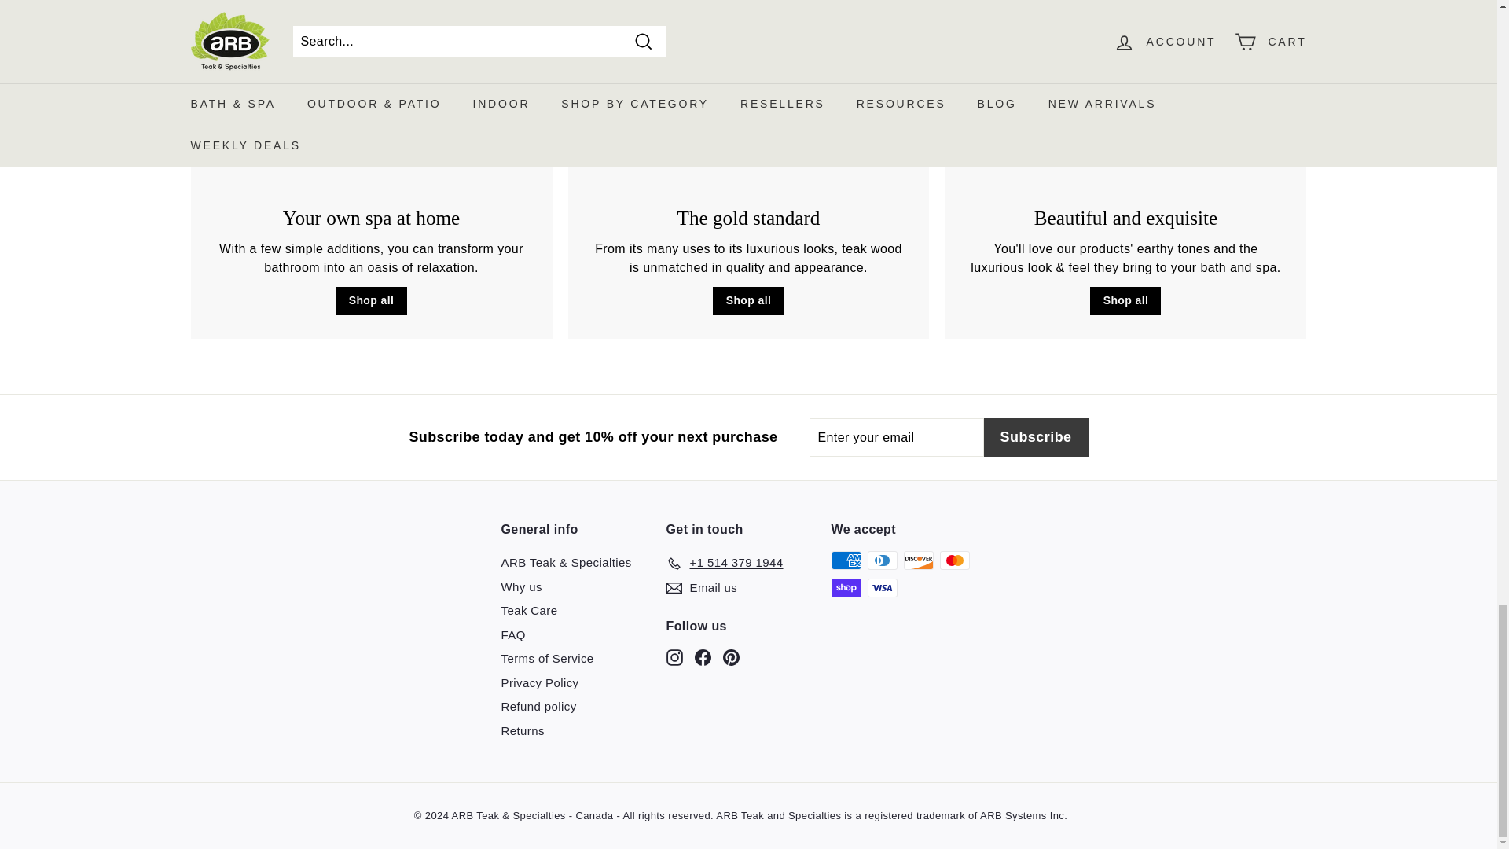  What do you see at coordinates (846, 560) in the screenshot?
I see `American Express` at bounding box center [846, 560].